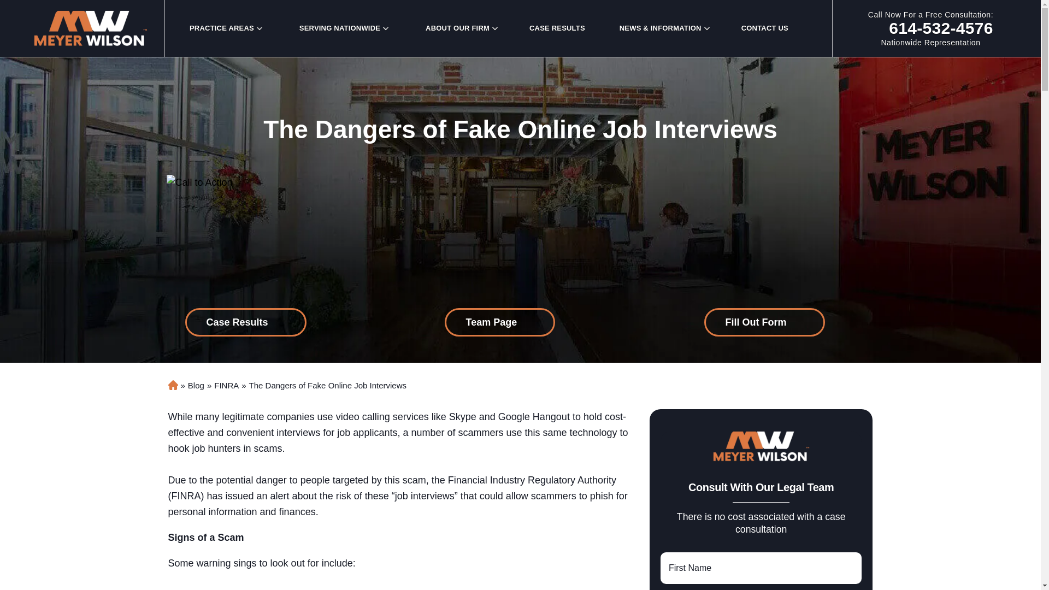 Image resolution: width=1049 pixels, height=590 pixels. What do you see at coordinates (245, 322) in the screenshot?
I see `PRACTICE AREAS` at bounding box center [245, 322].